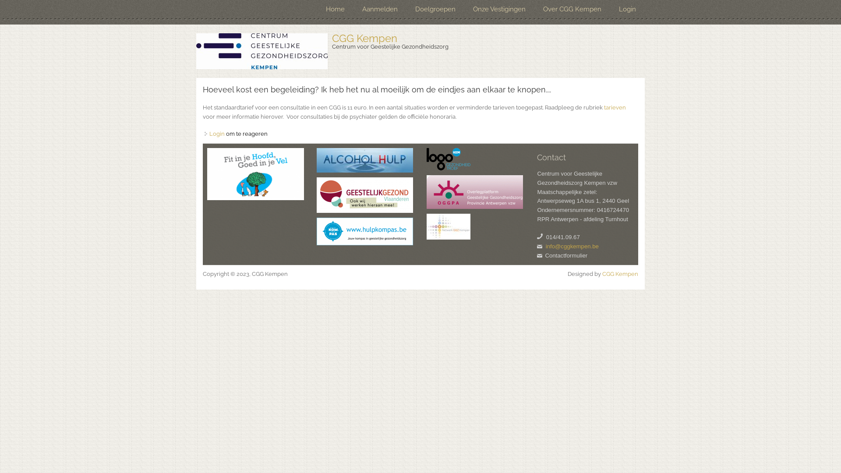 Image resolution: width=841 pixels, height=473 pixels. I want to click on Login, so click(627, 10).